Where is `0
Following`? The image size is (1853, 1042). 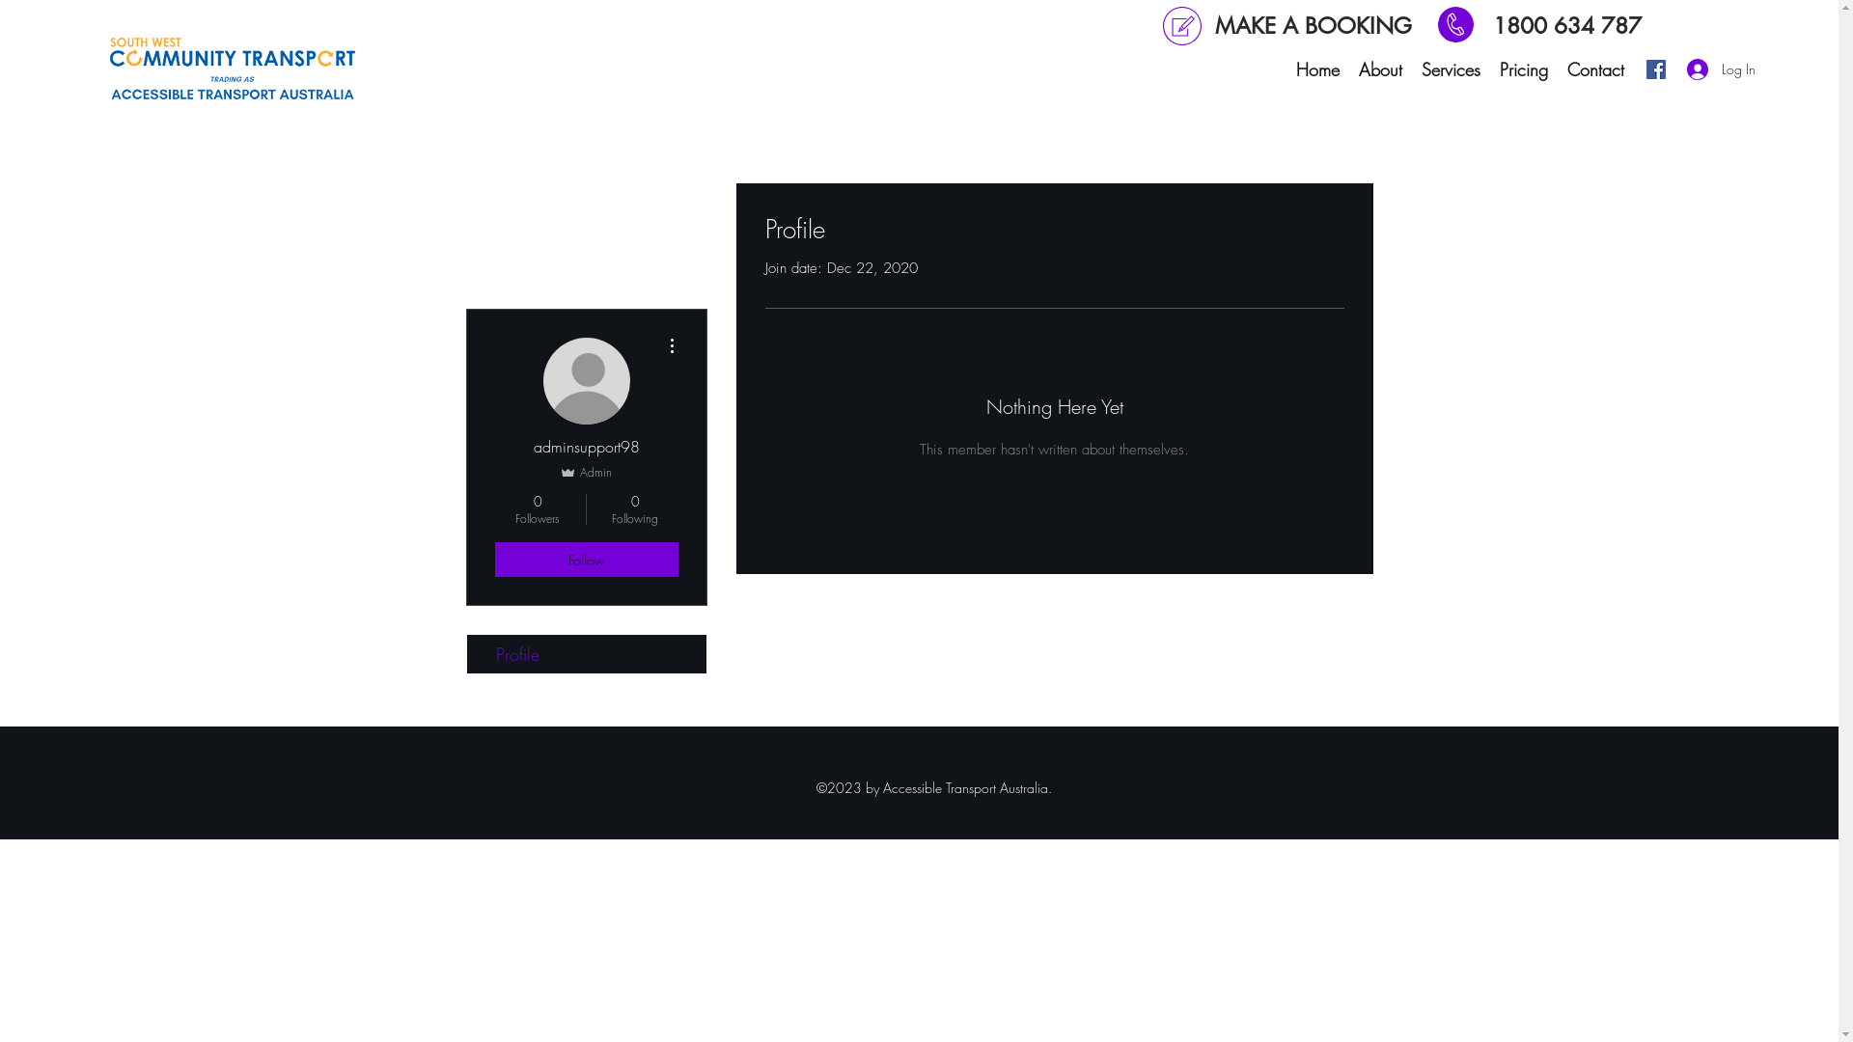 0
Following is located at coordinates (635, 509).